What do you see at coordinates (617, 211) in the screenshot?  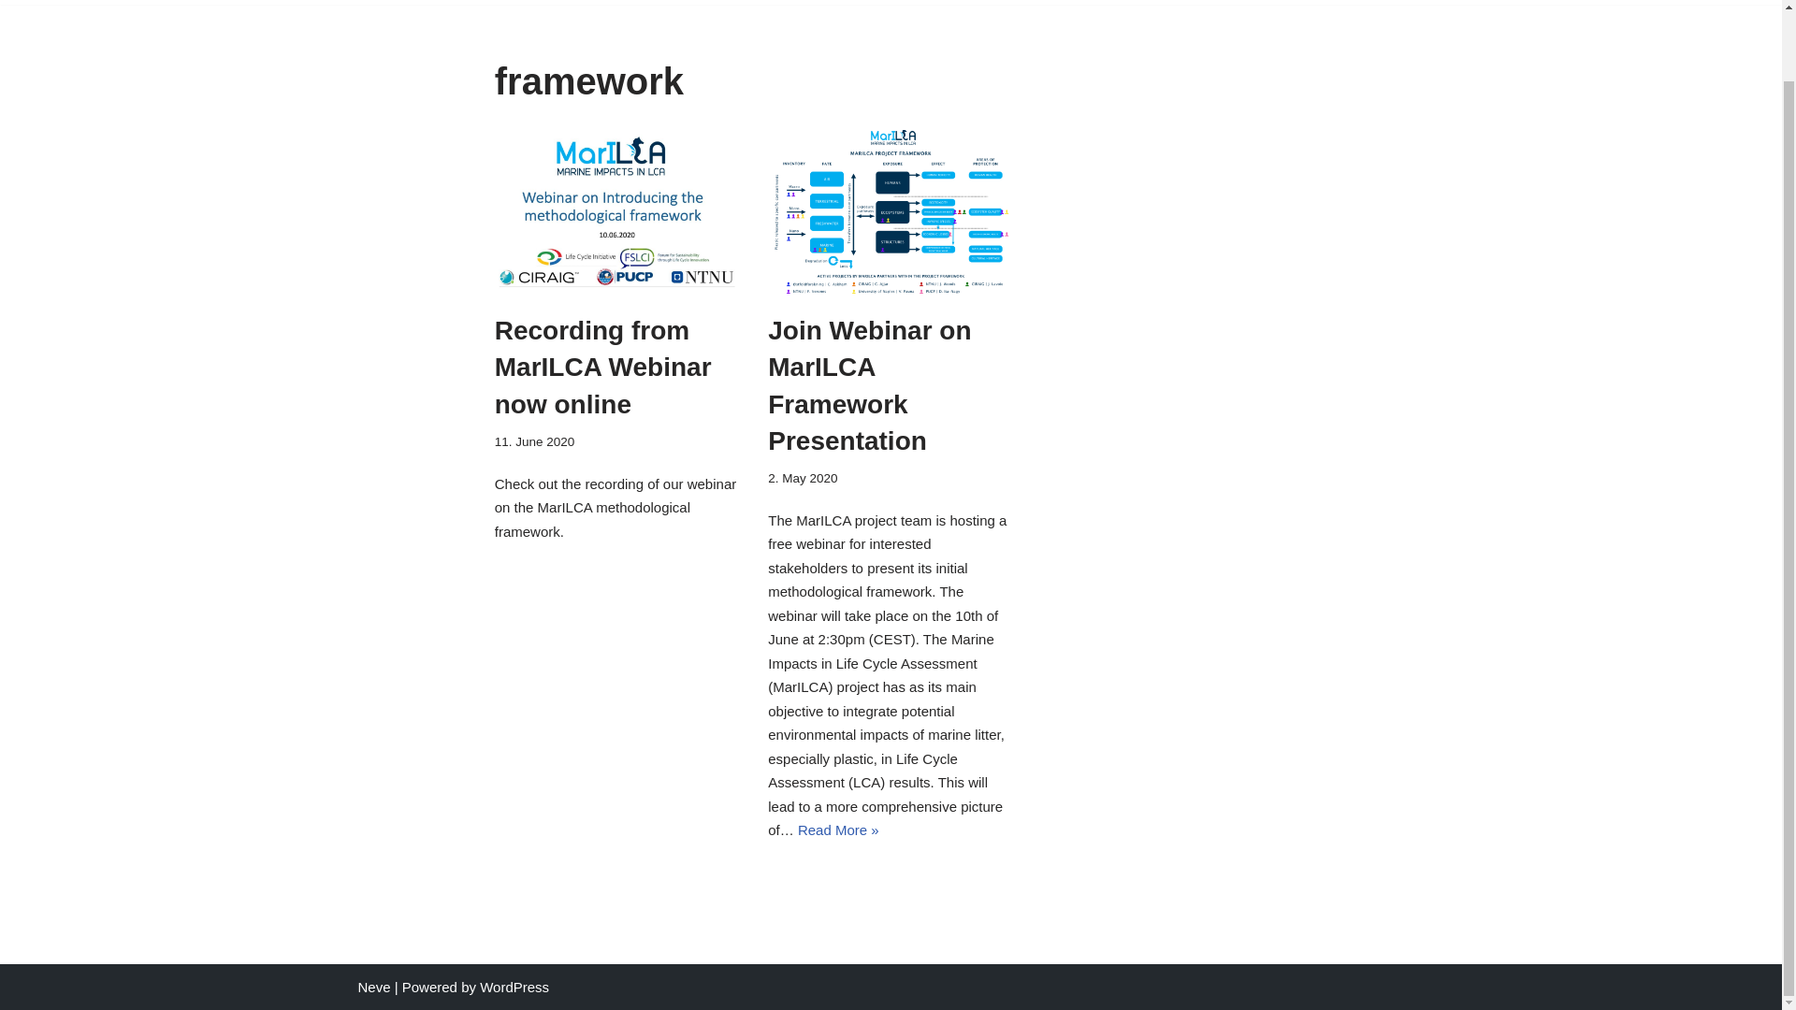 I see `Recording from MarILCA Webinar now online` at bounding box center [617, 211].